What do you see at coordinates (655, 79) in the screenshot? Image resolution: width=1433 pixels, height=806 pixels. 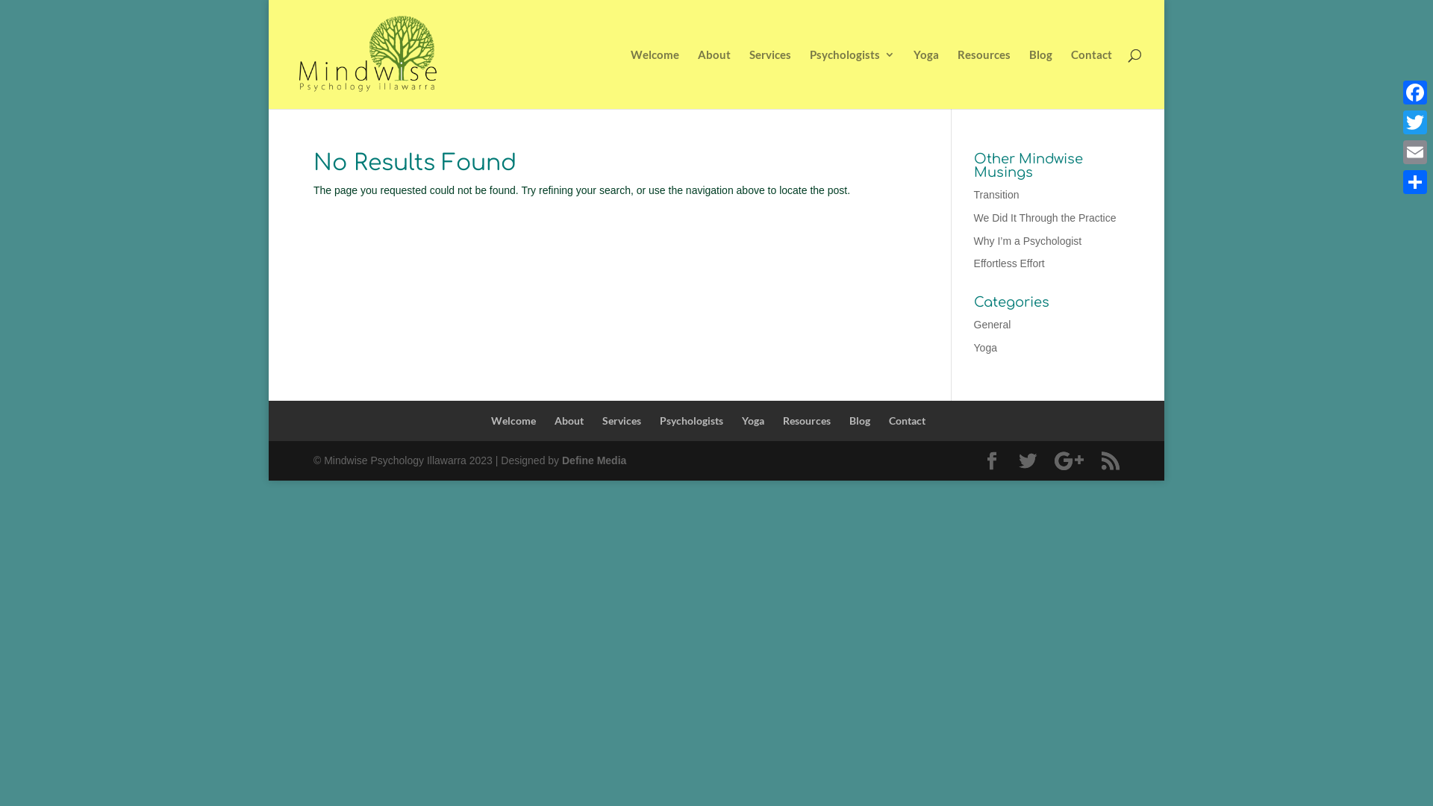 I see `Welcome` at bounding box center [655, 79].